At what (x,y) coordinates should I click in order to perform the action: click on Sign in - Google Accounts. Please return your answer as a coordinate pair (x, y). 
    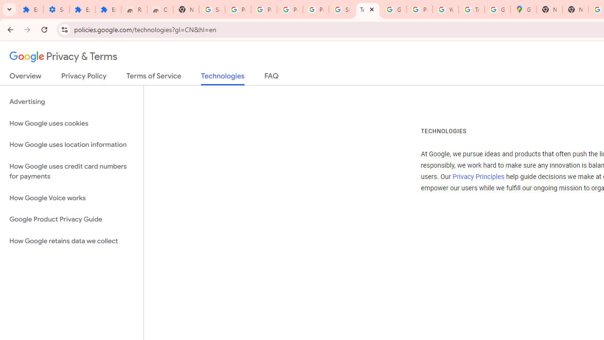
    Looking at the image, I should click on (342, 9).